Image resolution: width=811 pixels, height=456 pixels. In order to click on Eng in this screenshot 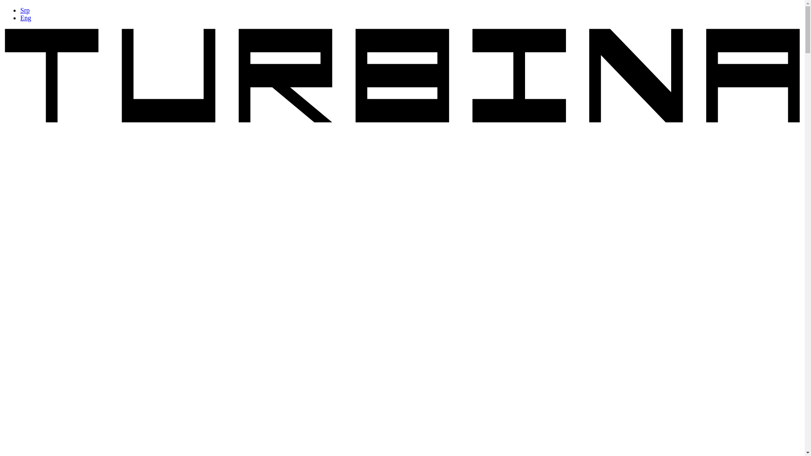, I will do `click(26, 18)`.